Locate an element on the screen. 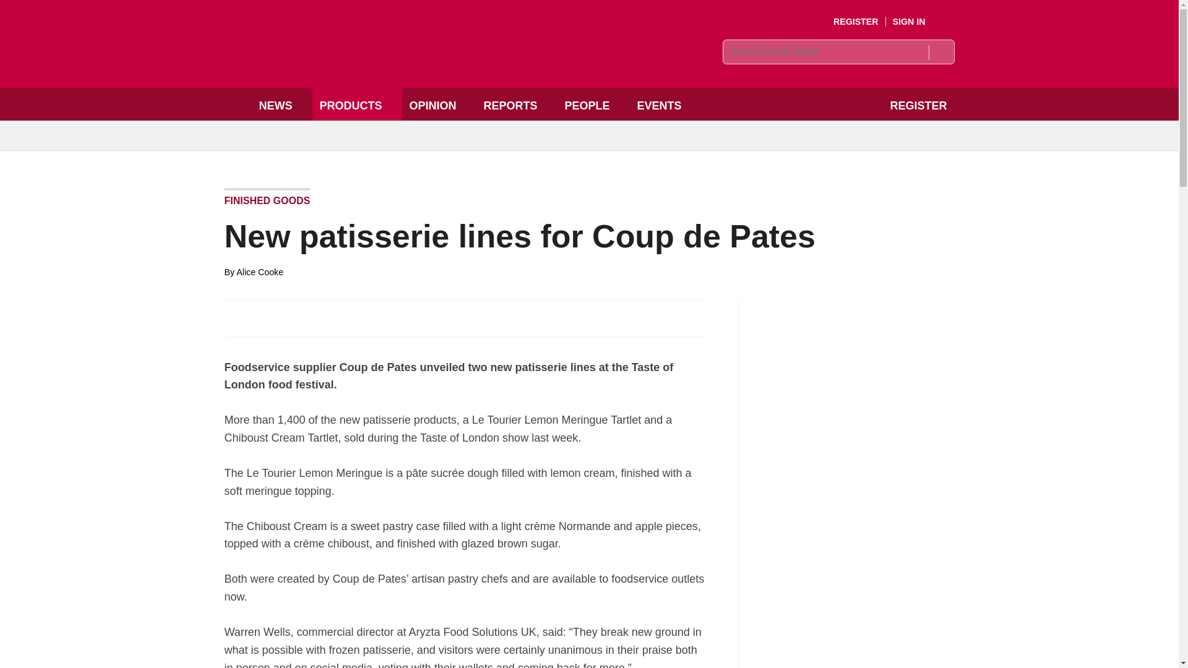 This screenshot has height=668, width=1188. Share this on Linked in is located at coordinates (288, 317).